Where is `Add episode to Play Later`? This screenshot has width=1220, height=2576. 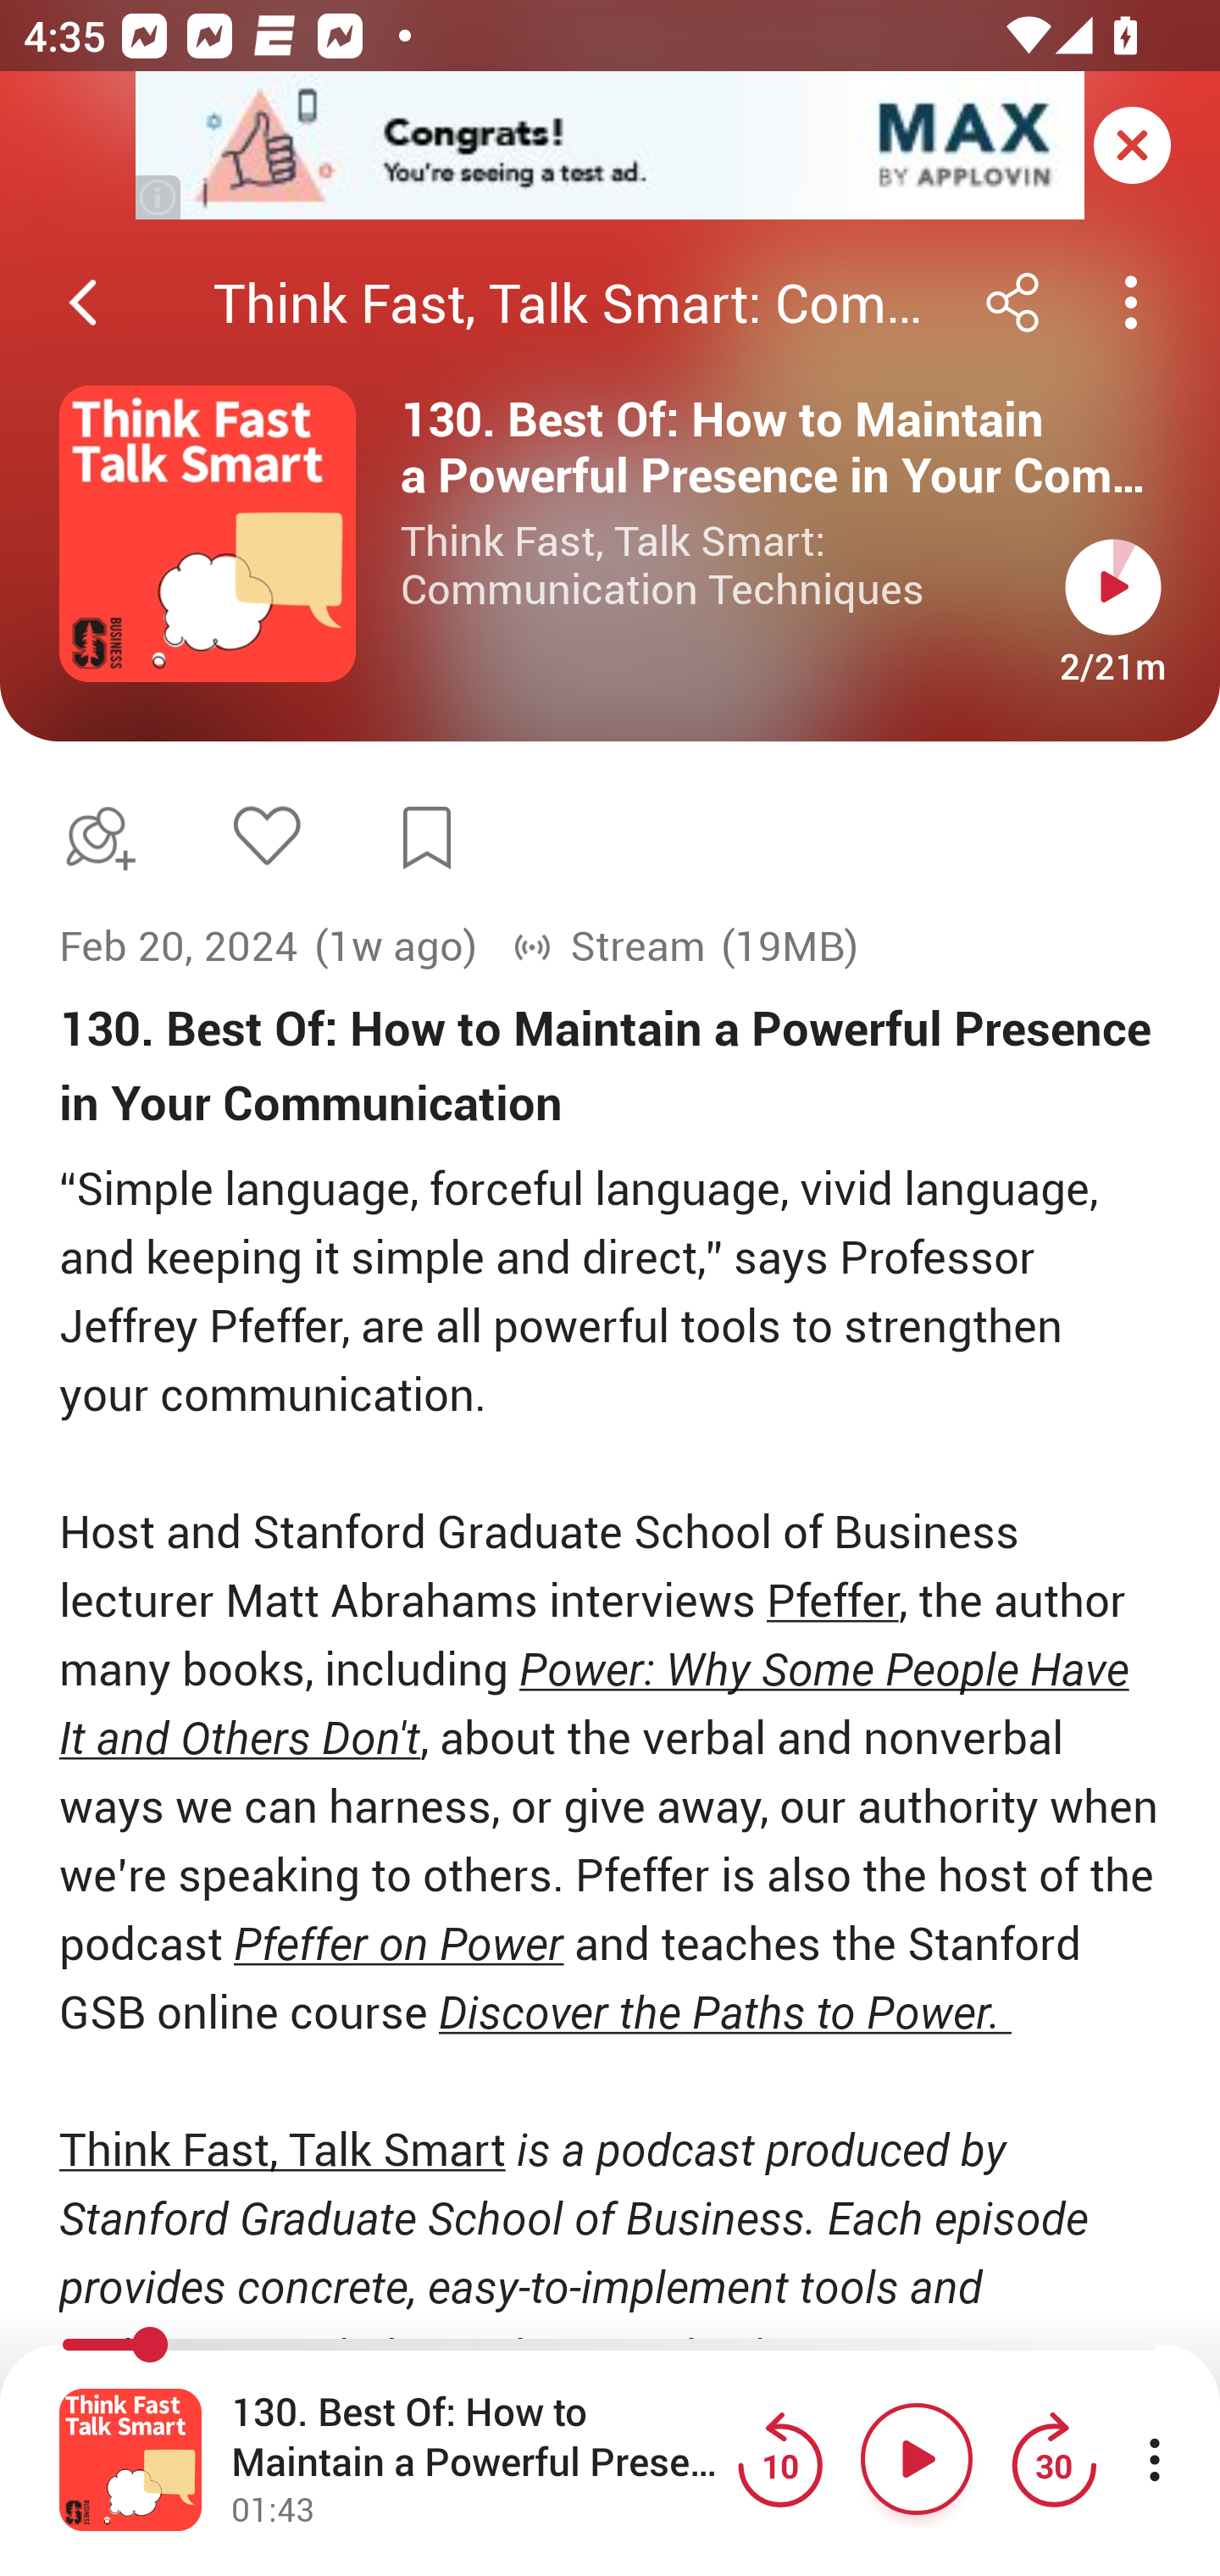
Add episode to Play Later is located at coordinates (94, 837).